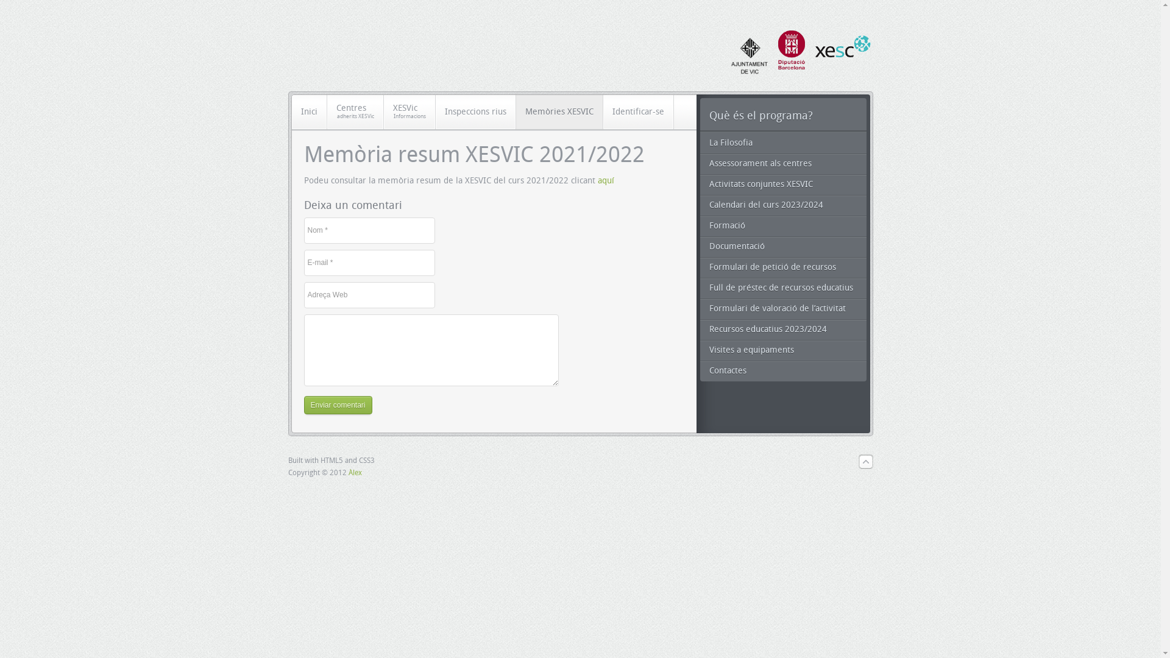 Image resolution: width=1170 pixels, height=658 pixels. What do you see at coordinates (782, 371) in the screenshot?
I see `Contactes` at bounding box center [782, 371].